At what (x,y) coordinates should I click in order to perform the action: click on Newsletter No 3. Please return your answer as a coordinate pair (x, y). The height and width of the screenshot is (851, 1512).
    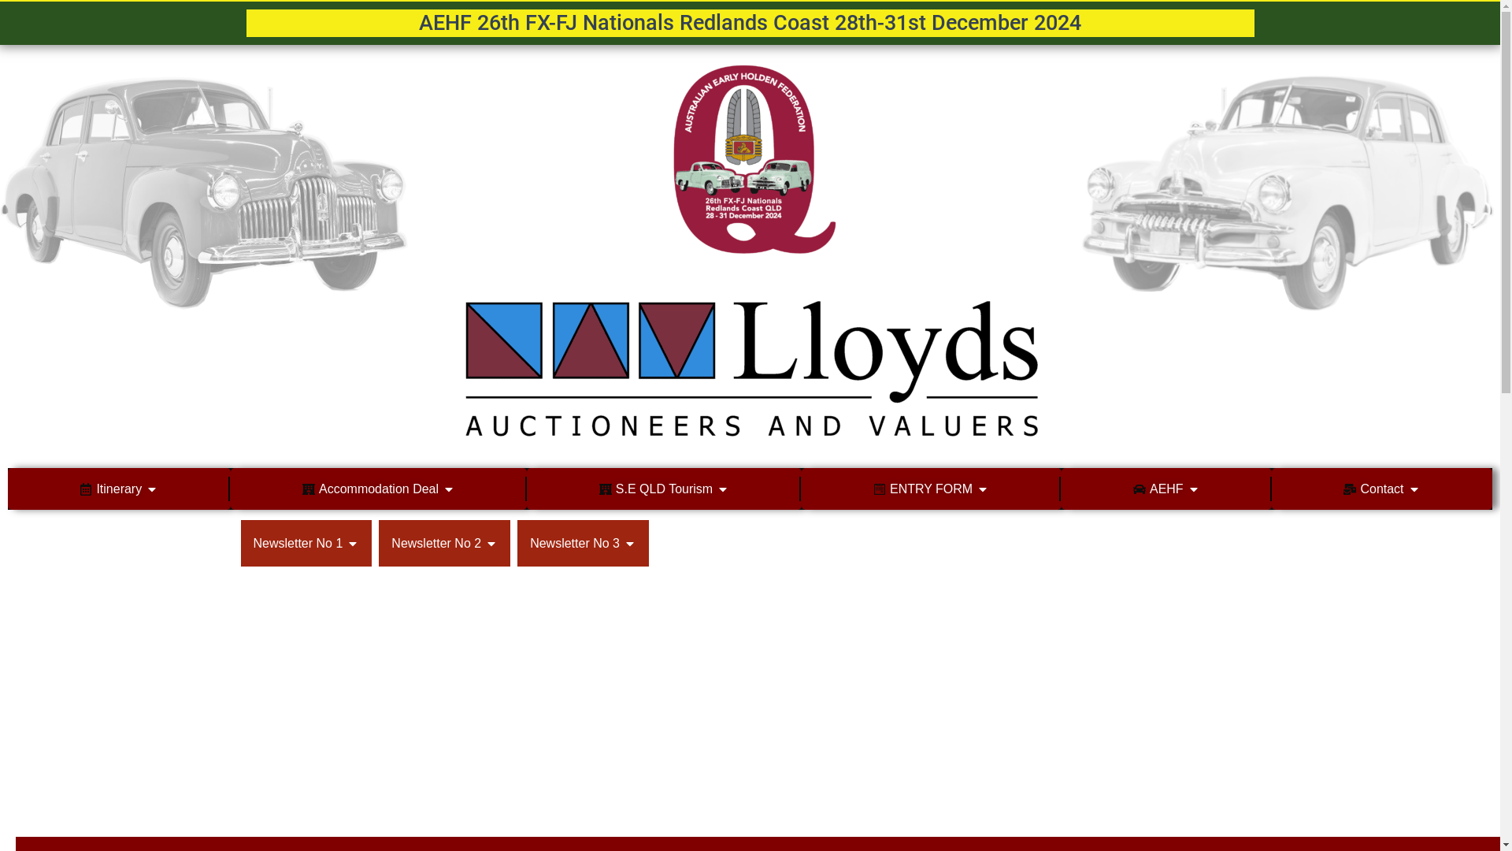
    Looking at the image, I should click on (583, 544).